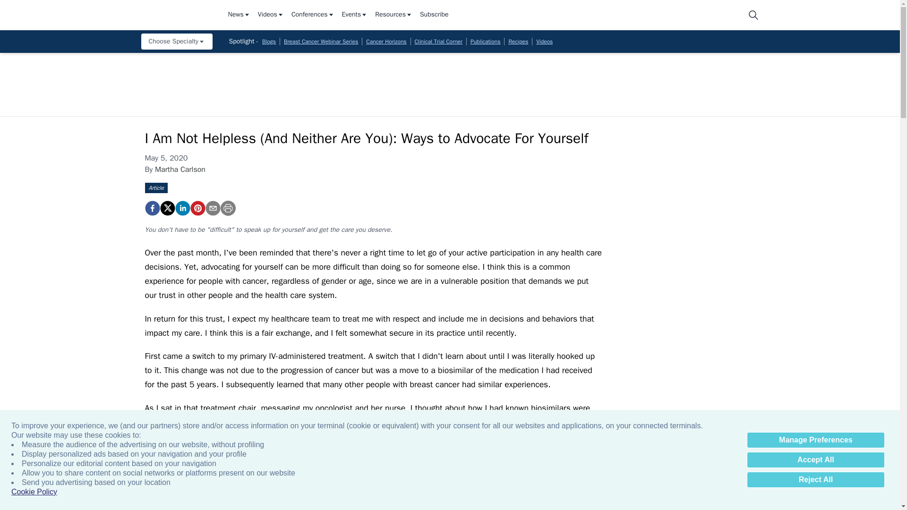  What do you see at coordinates (355, 15) in the screenshot?
I see `Events` at bounding box center [355, 15].